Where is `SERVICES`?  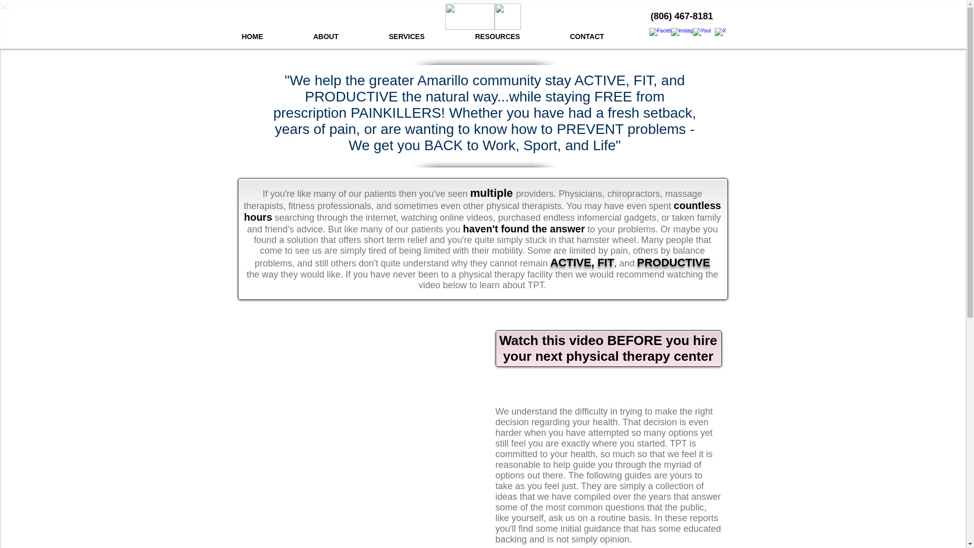
SERVICES is located at coordinates (424, 37).